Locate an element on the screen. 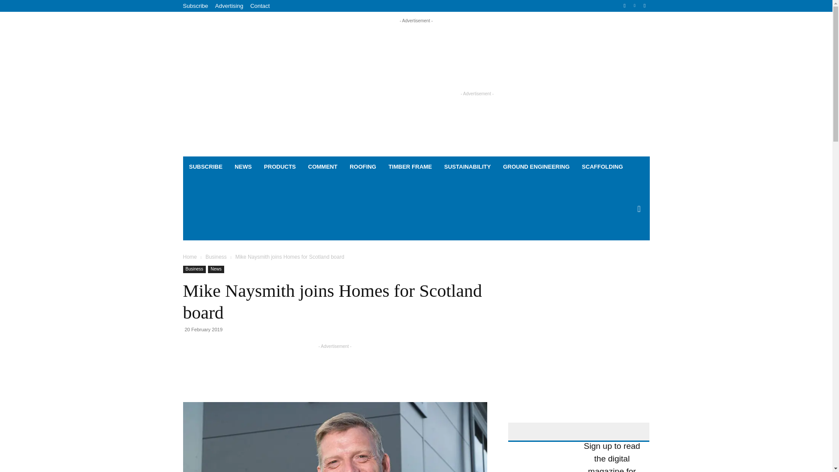 The height and width of the screenshot is (472, 839). SCAFFOLDING is located at coordinates (602, 167).